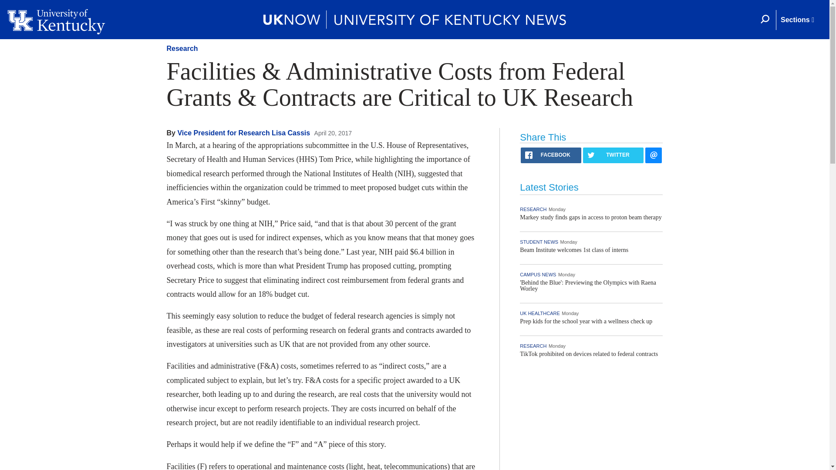  I want to click on 'Behind the Blue': Previewing the Olympics with Raena Worley, so click(588, 285).